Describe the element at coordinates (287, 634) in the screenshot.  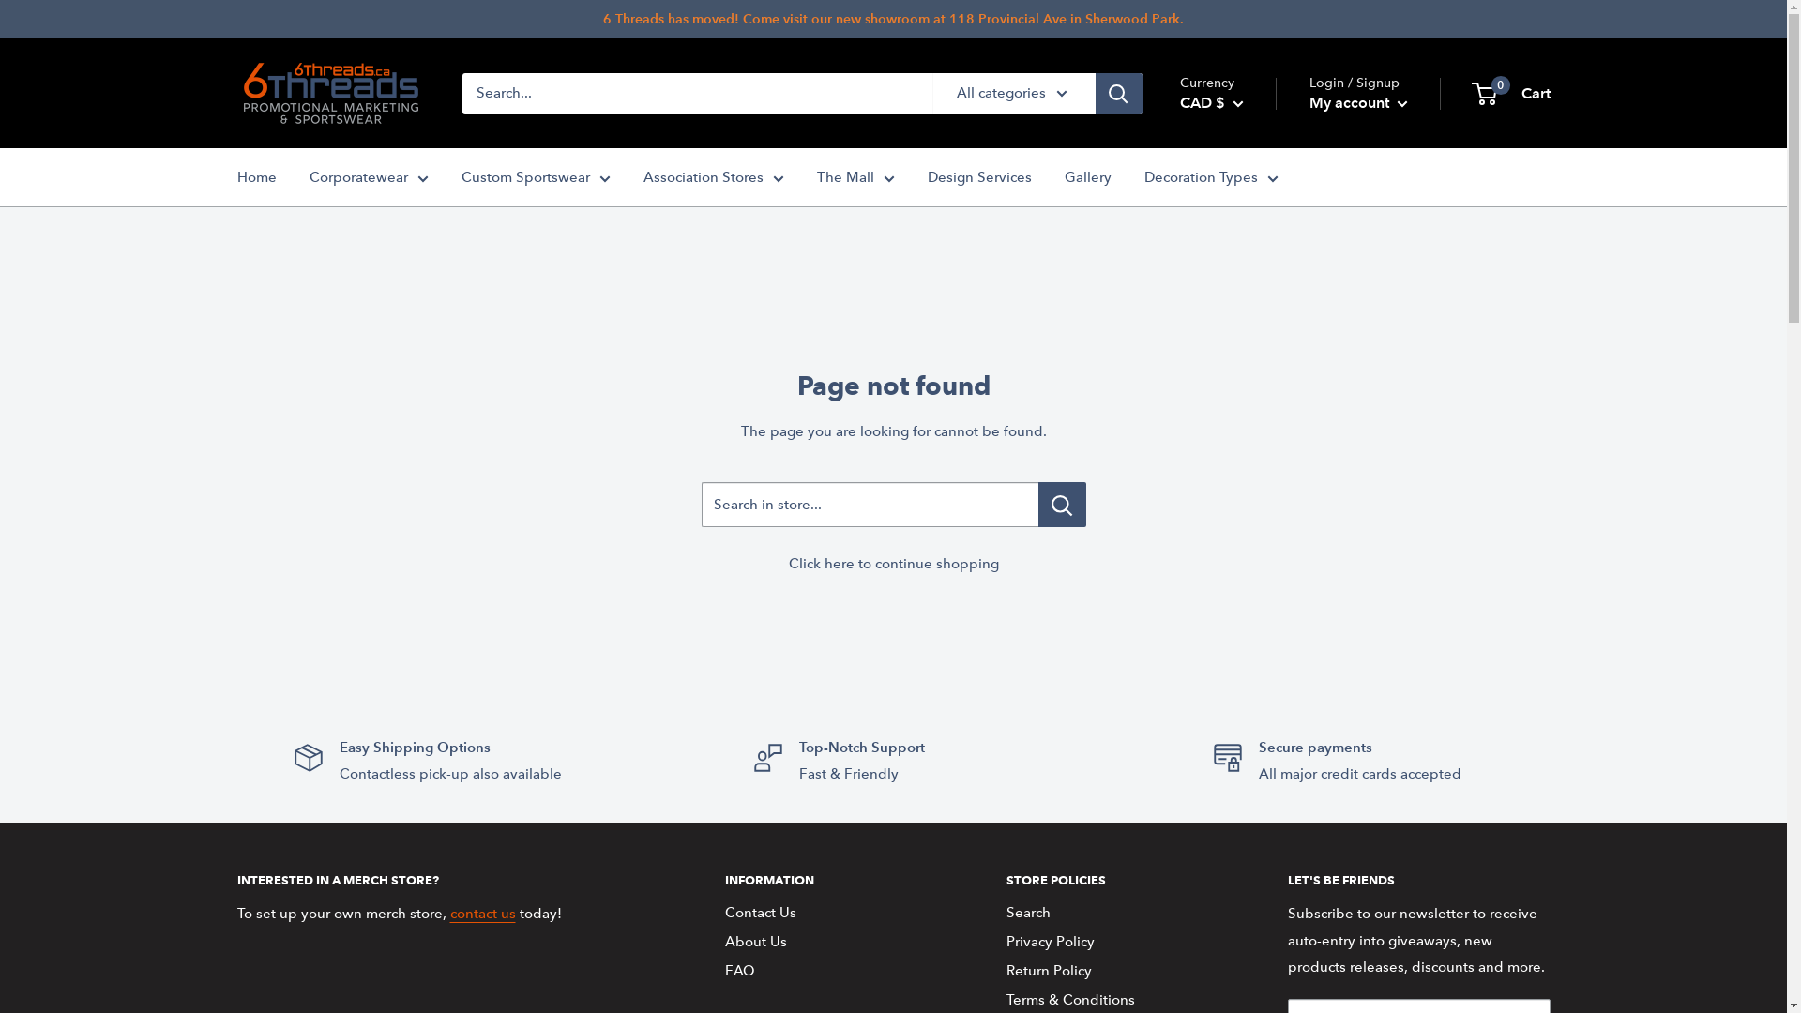
I see `TTD` at that location.